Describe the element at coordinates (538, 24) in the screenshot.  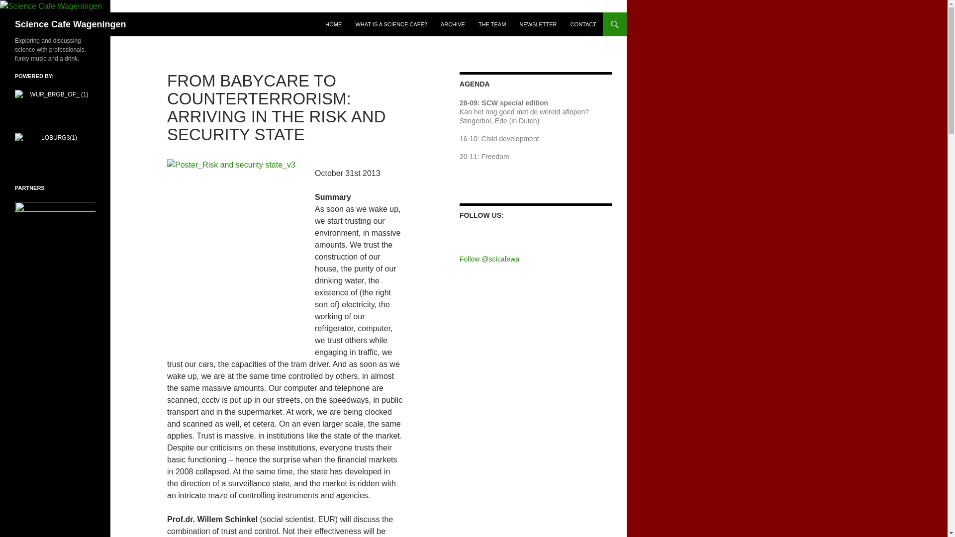
I see `NEWSLETTER` at that location.